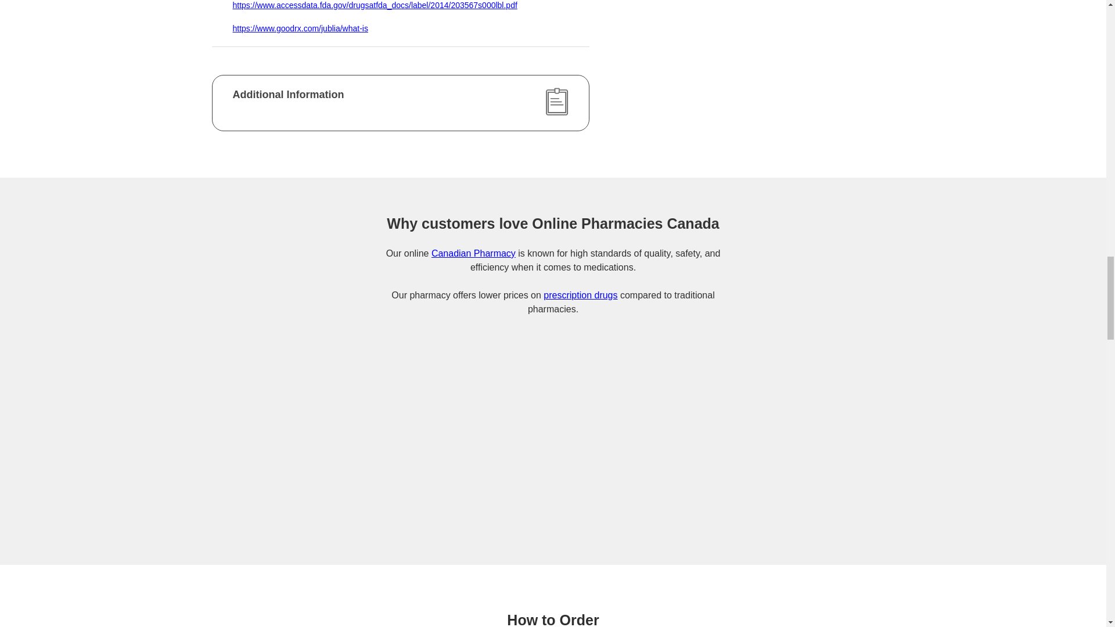 The height and width of the screenshot is (627, 1115). I want to click on Prescription drugs from Canada, so click(581, 295).